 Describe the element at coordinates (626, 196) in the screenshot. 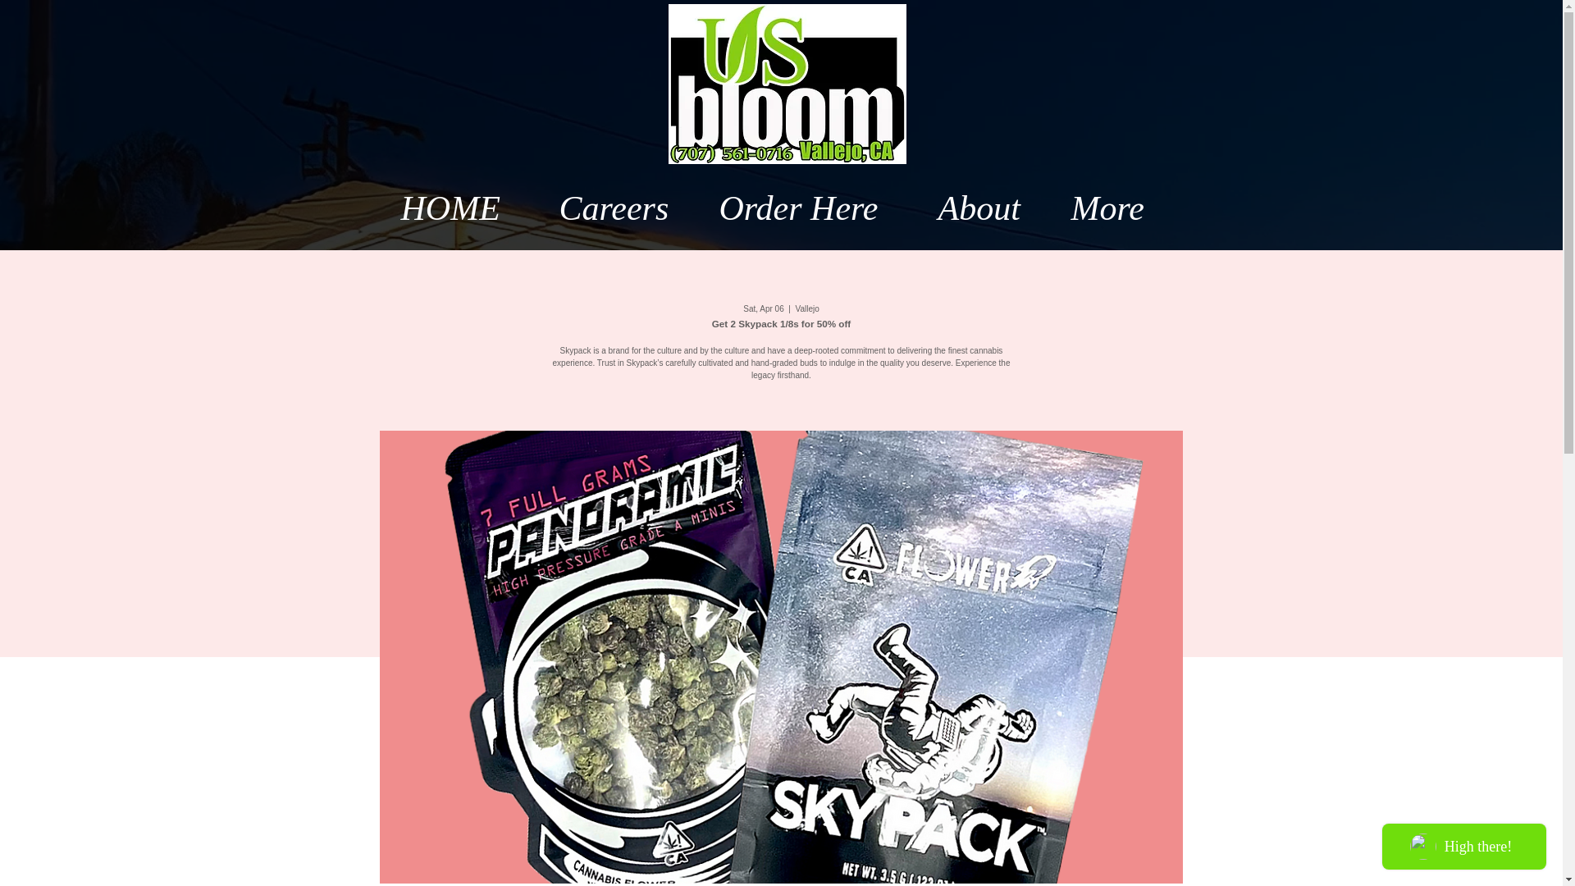

I see `Careers` at that location.